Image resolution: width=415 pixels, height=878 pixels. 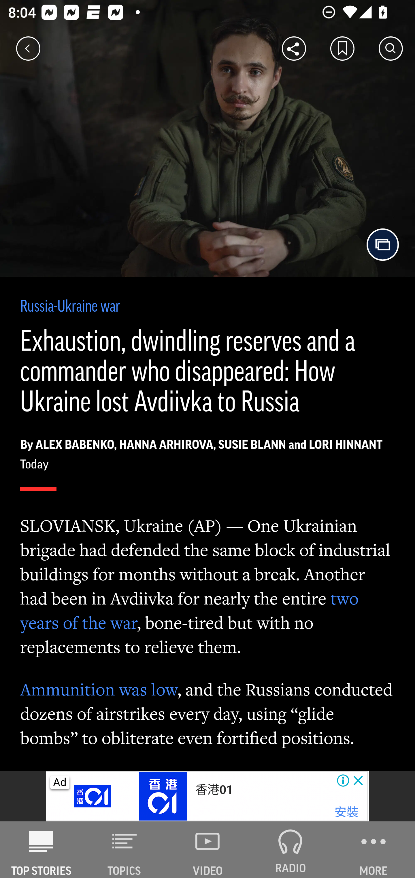 I want to click on Russia-Ukraine war, so click(x=71, y=307).